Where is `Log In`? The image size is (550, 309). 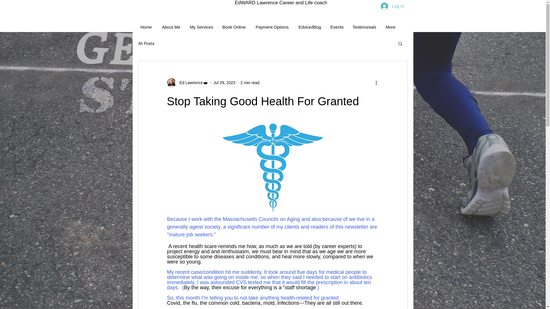 Log In is located at coordinates (392, 6).